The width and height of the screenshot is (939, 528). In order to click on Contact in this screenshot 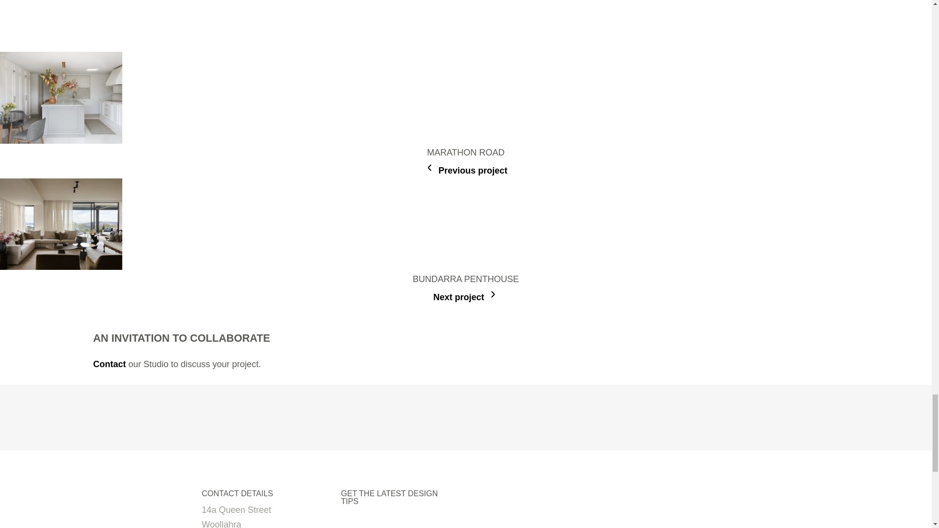, I will do `click(110, 364)`.